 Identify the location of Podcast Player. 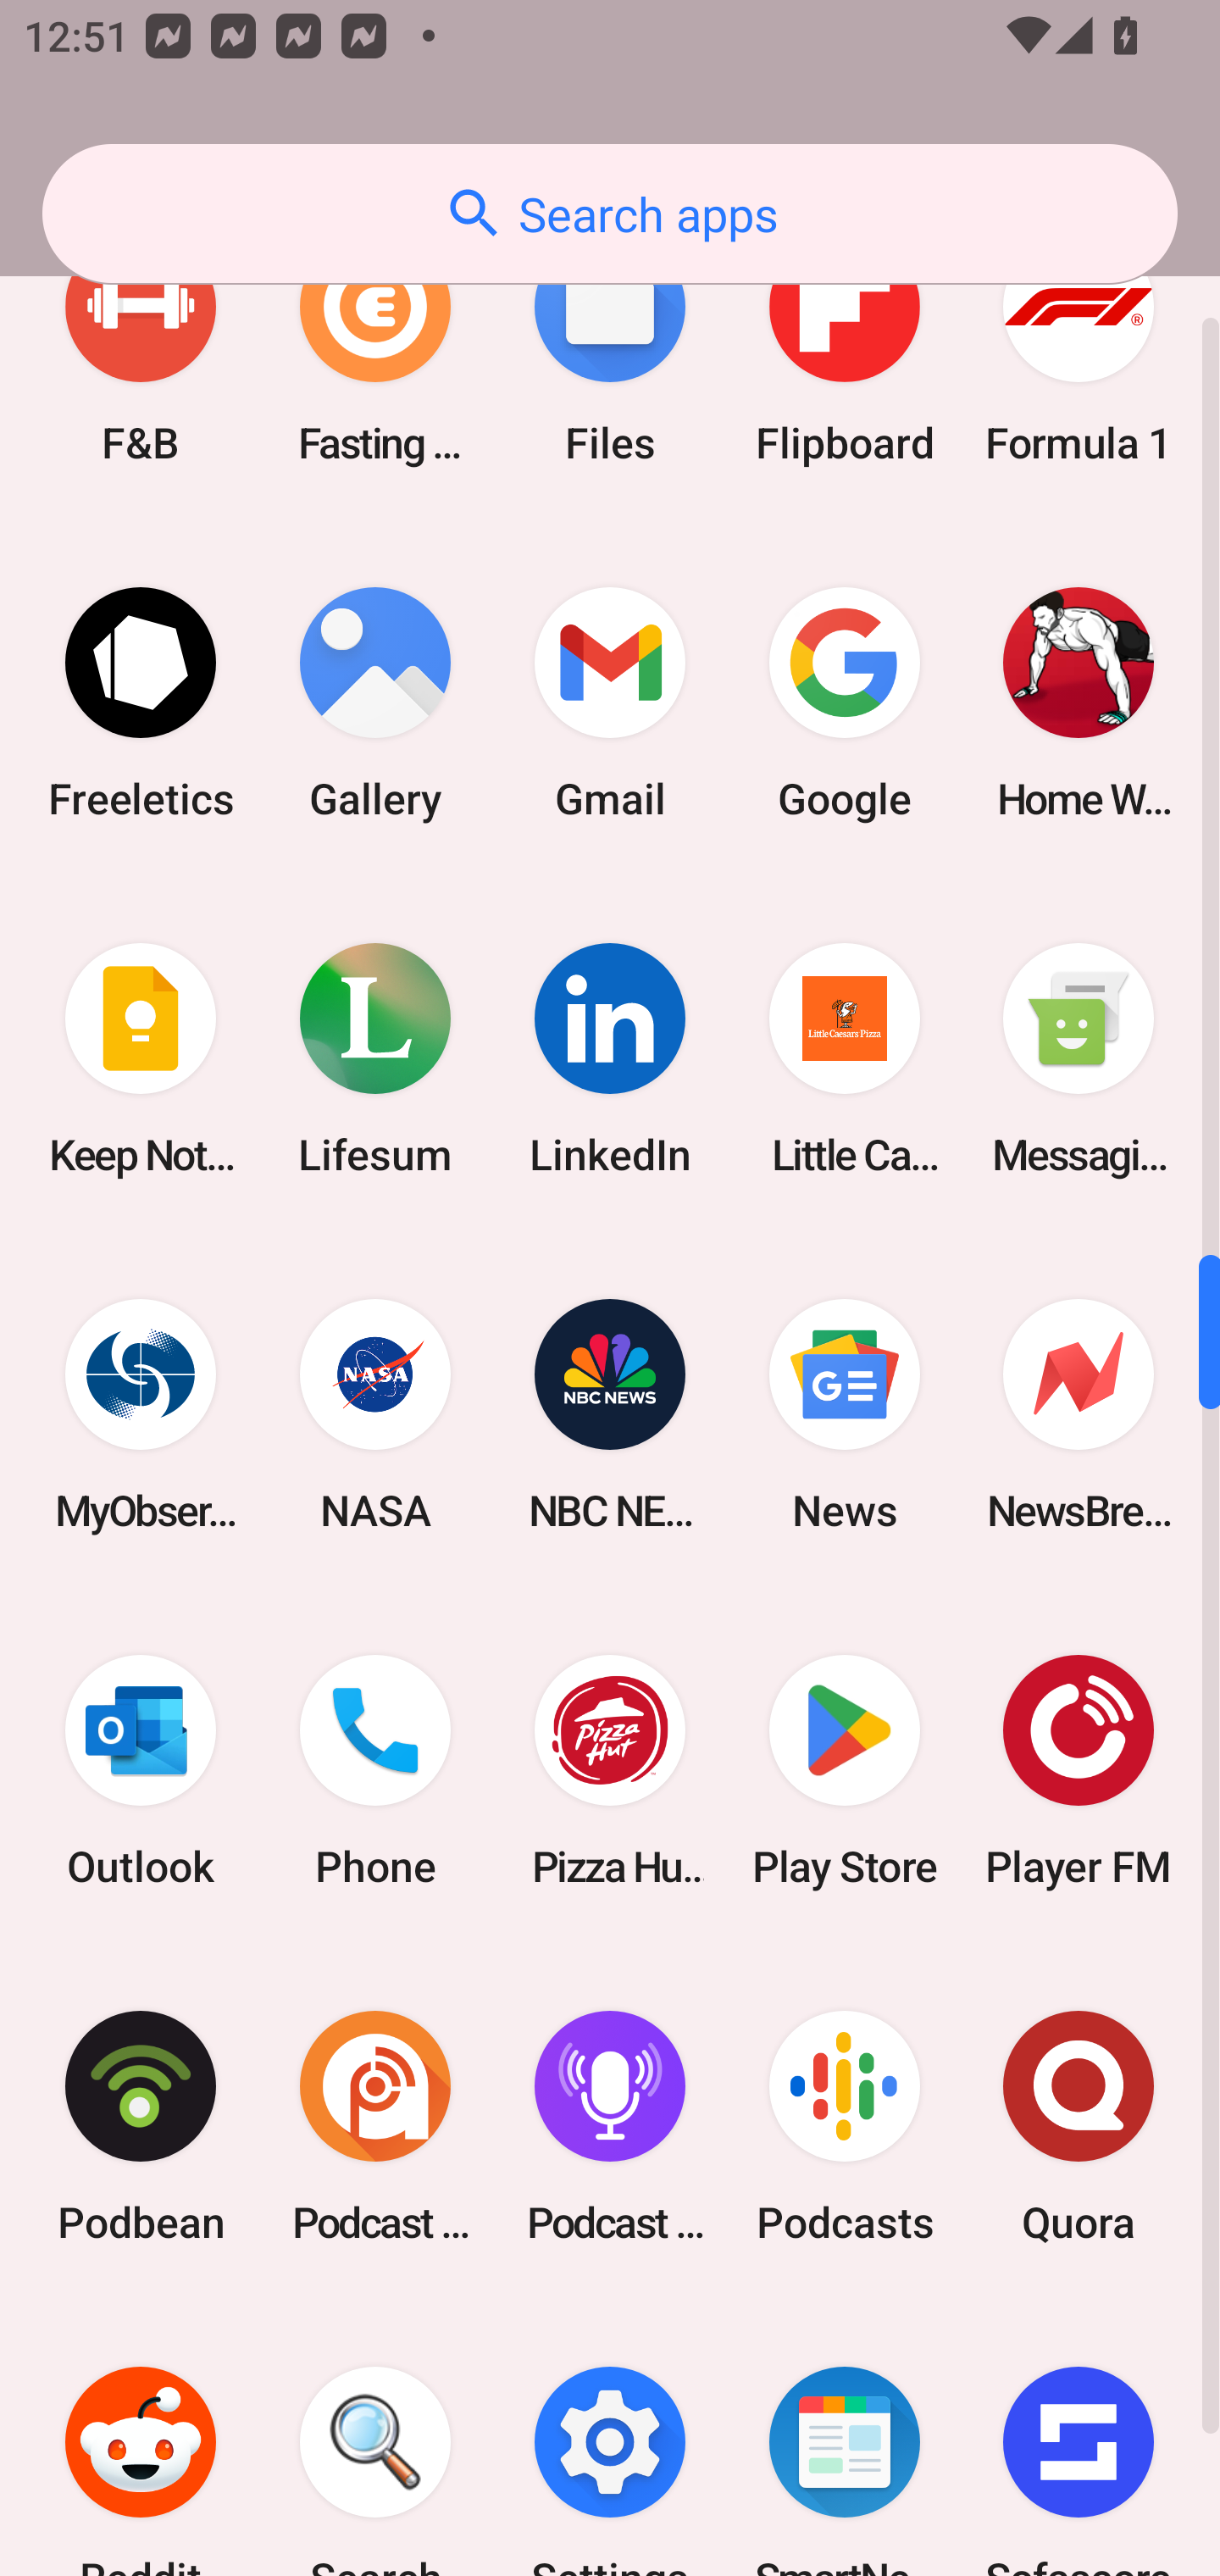
(610, 2127).